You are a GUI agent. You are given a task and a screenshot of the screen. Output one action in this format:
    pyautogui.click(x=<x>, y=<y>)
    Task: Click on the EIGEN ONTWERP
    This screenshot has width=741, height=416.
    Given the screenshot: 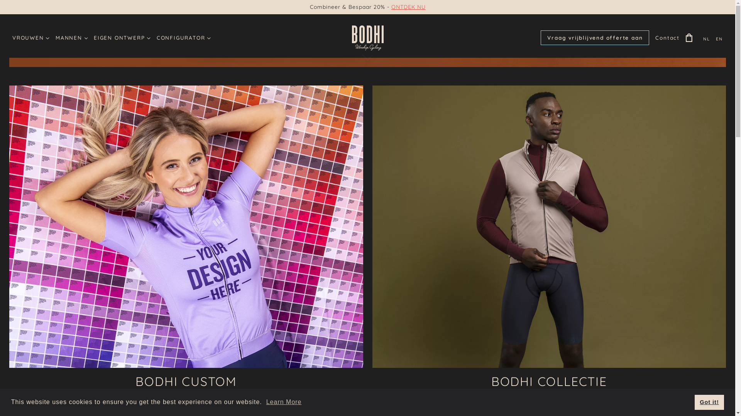 What is the action you would take?
    pyautogui.click(x=122, y=38)
    